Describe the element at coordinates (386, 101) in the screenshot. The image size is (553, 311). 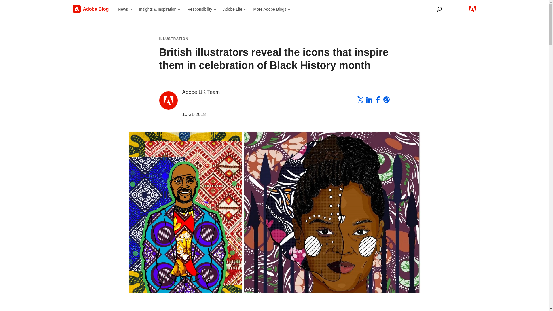
I see `Copy Copy to Clipboard` at that location.